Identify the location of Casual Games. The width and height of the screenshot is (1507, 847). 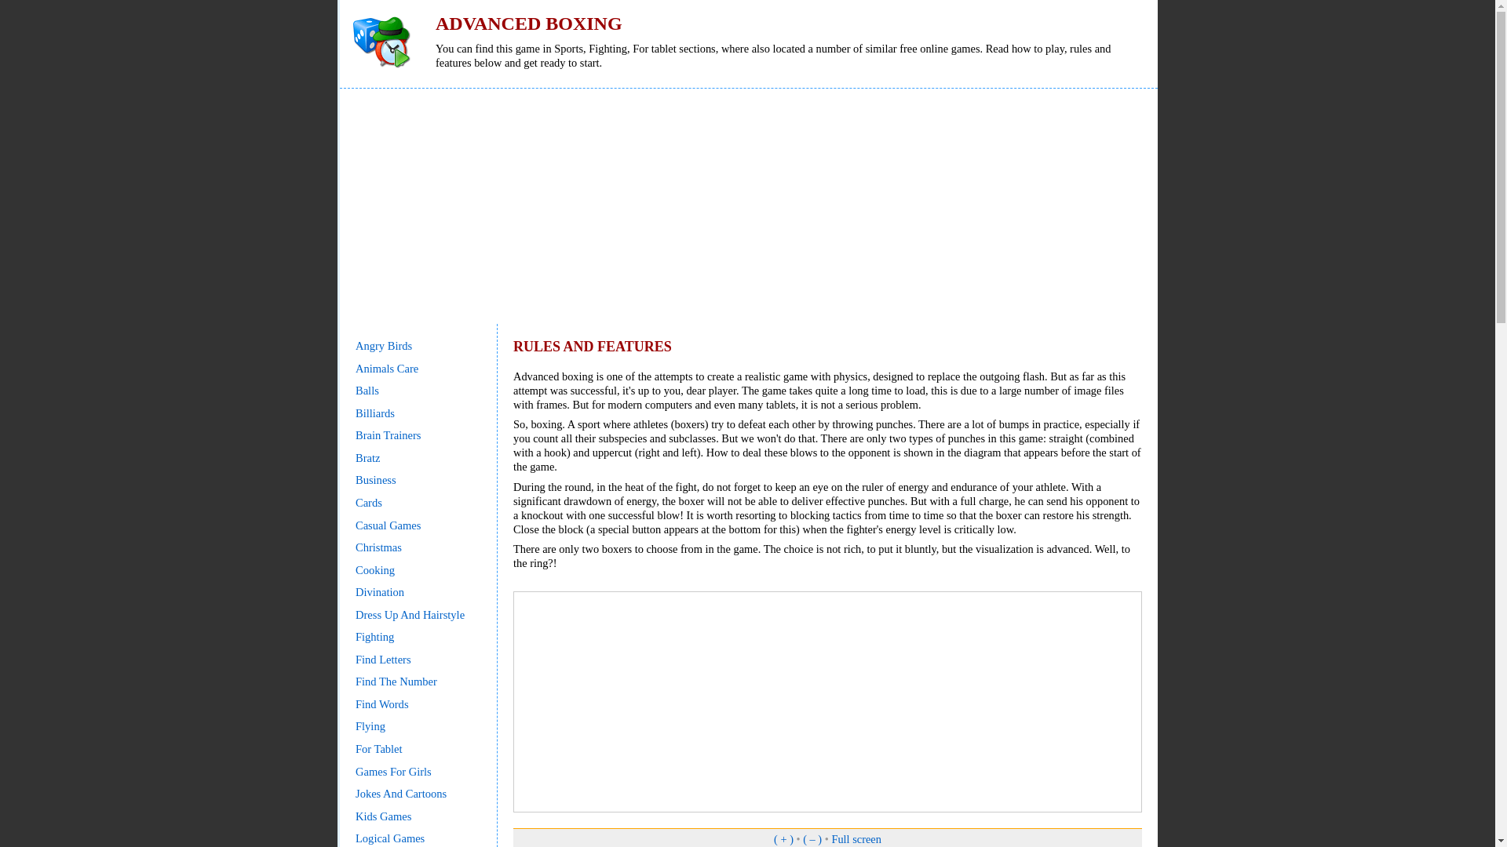
(388, 525).